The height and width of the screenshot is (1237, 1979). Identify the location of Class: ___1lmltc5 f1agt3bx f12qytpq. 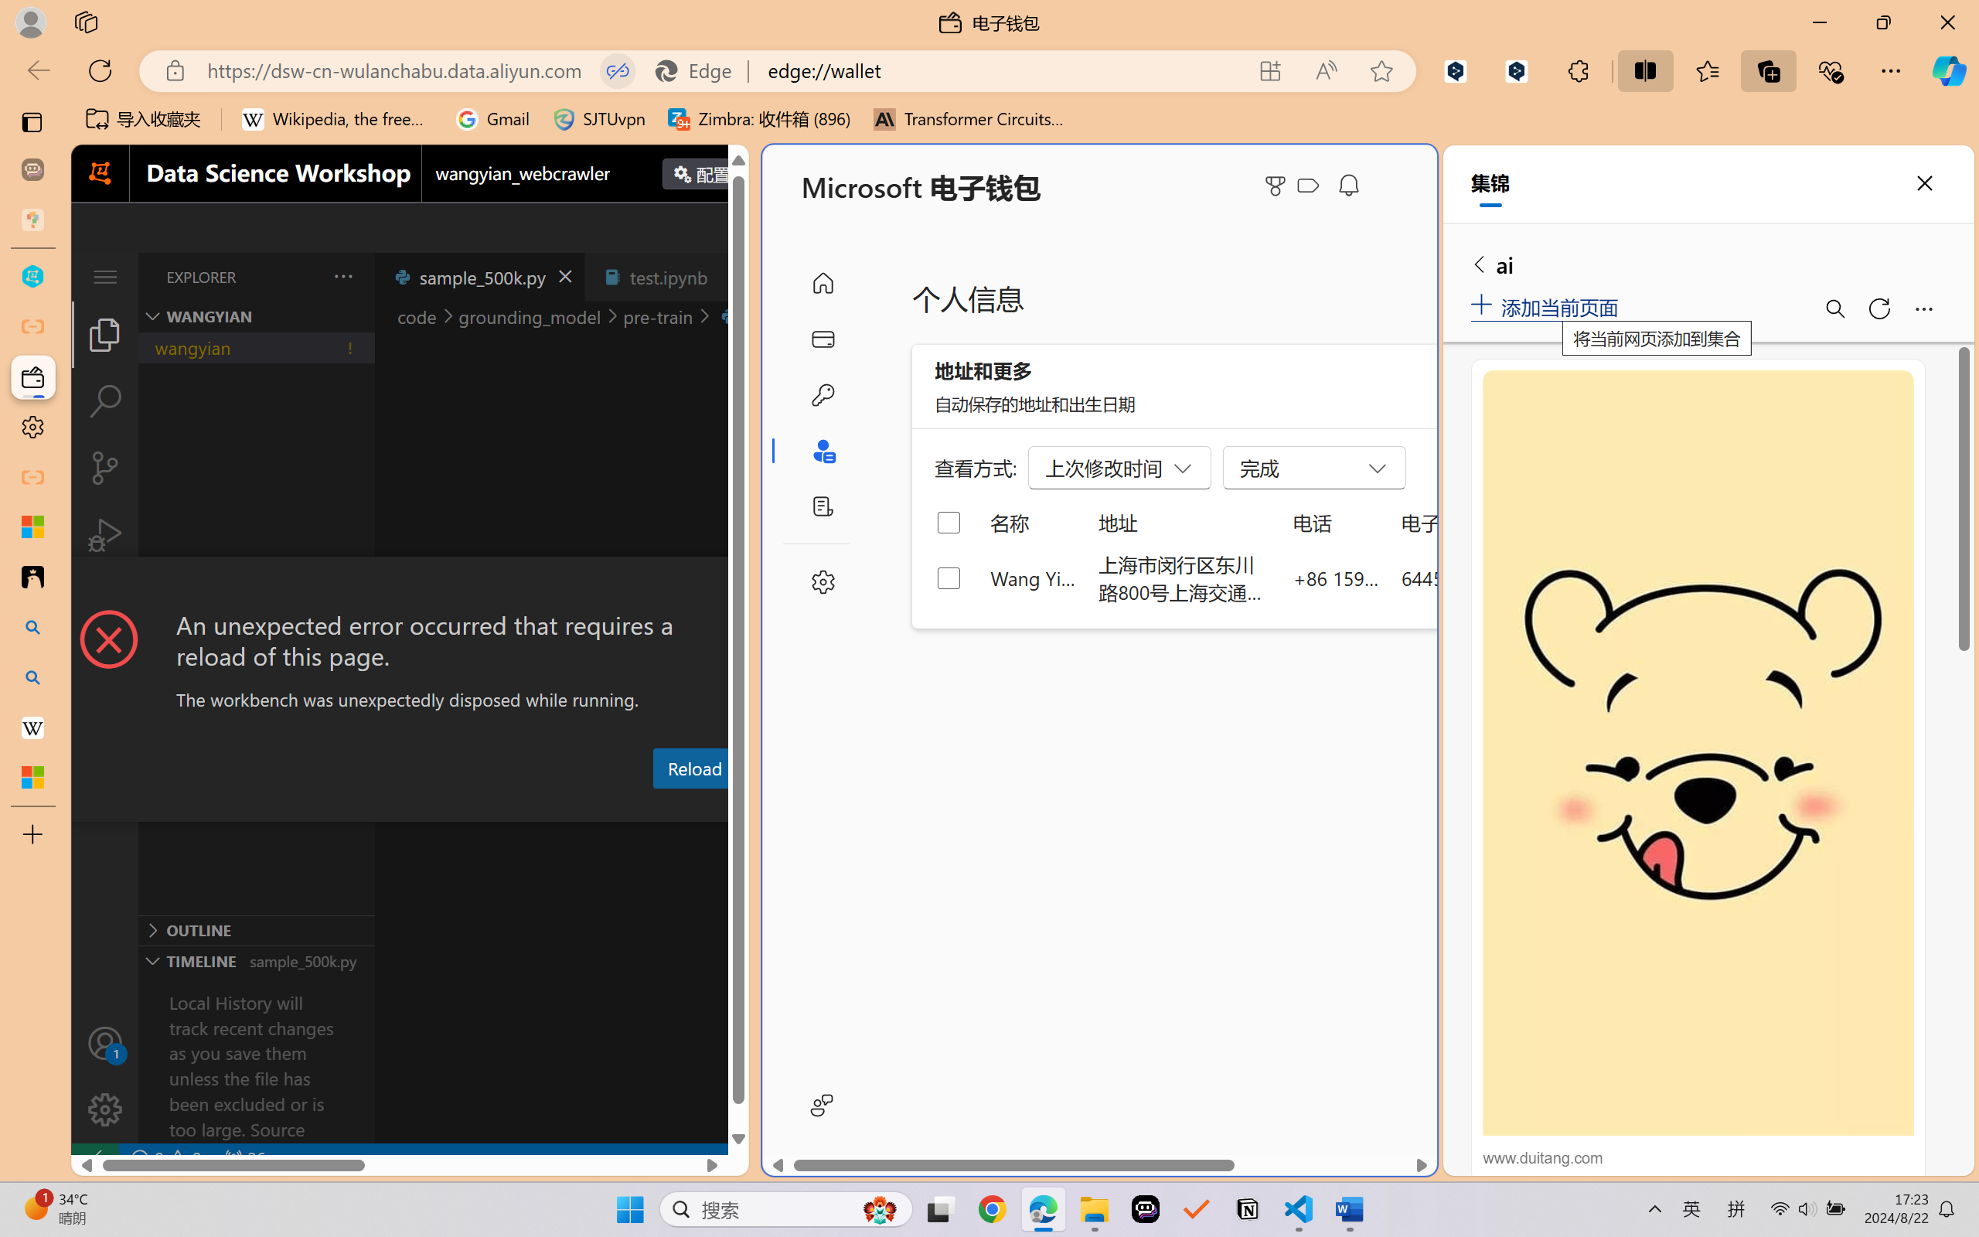
(1308, 186).